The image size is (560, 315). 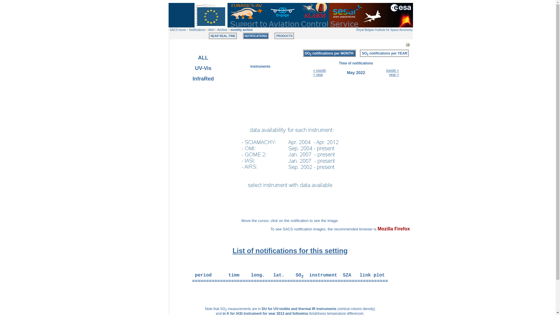 I want to click on SO2 notifications per MONTH, so click(x=329, y=53).